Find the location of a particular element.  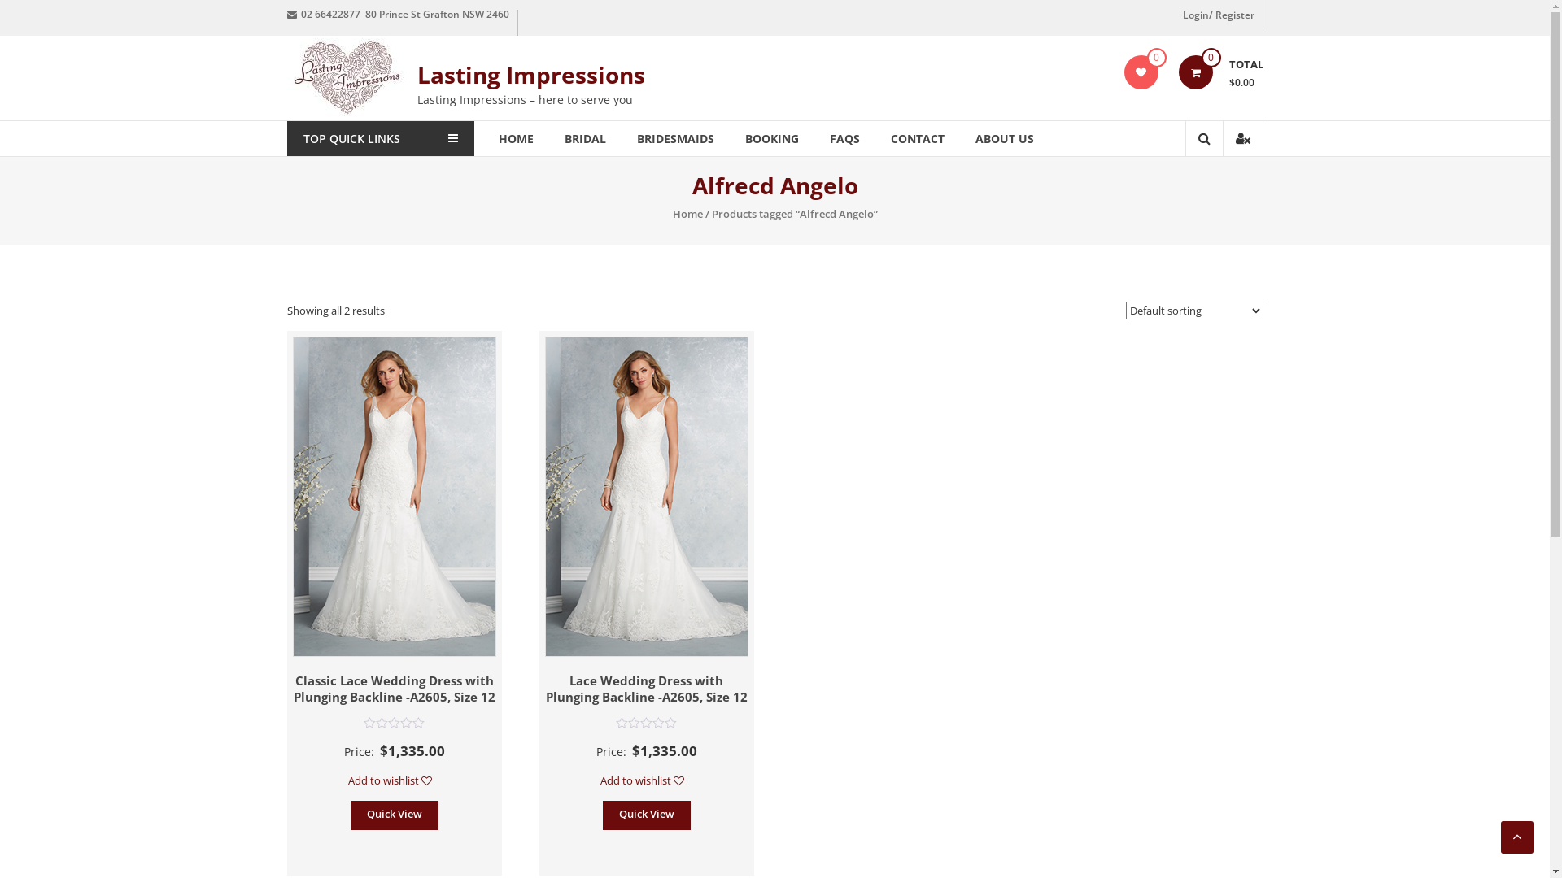

Lasting Impressions is located at coordinates (530, 75).